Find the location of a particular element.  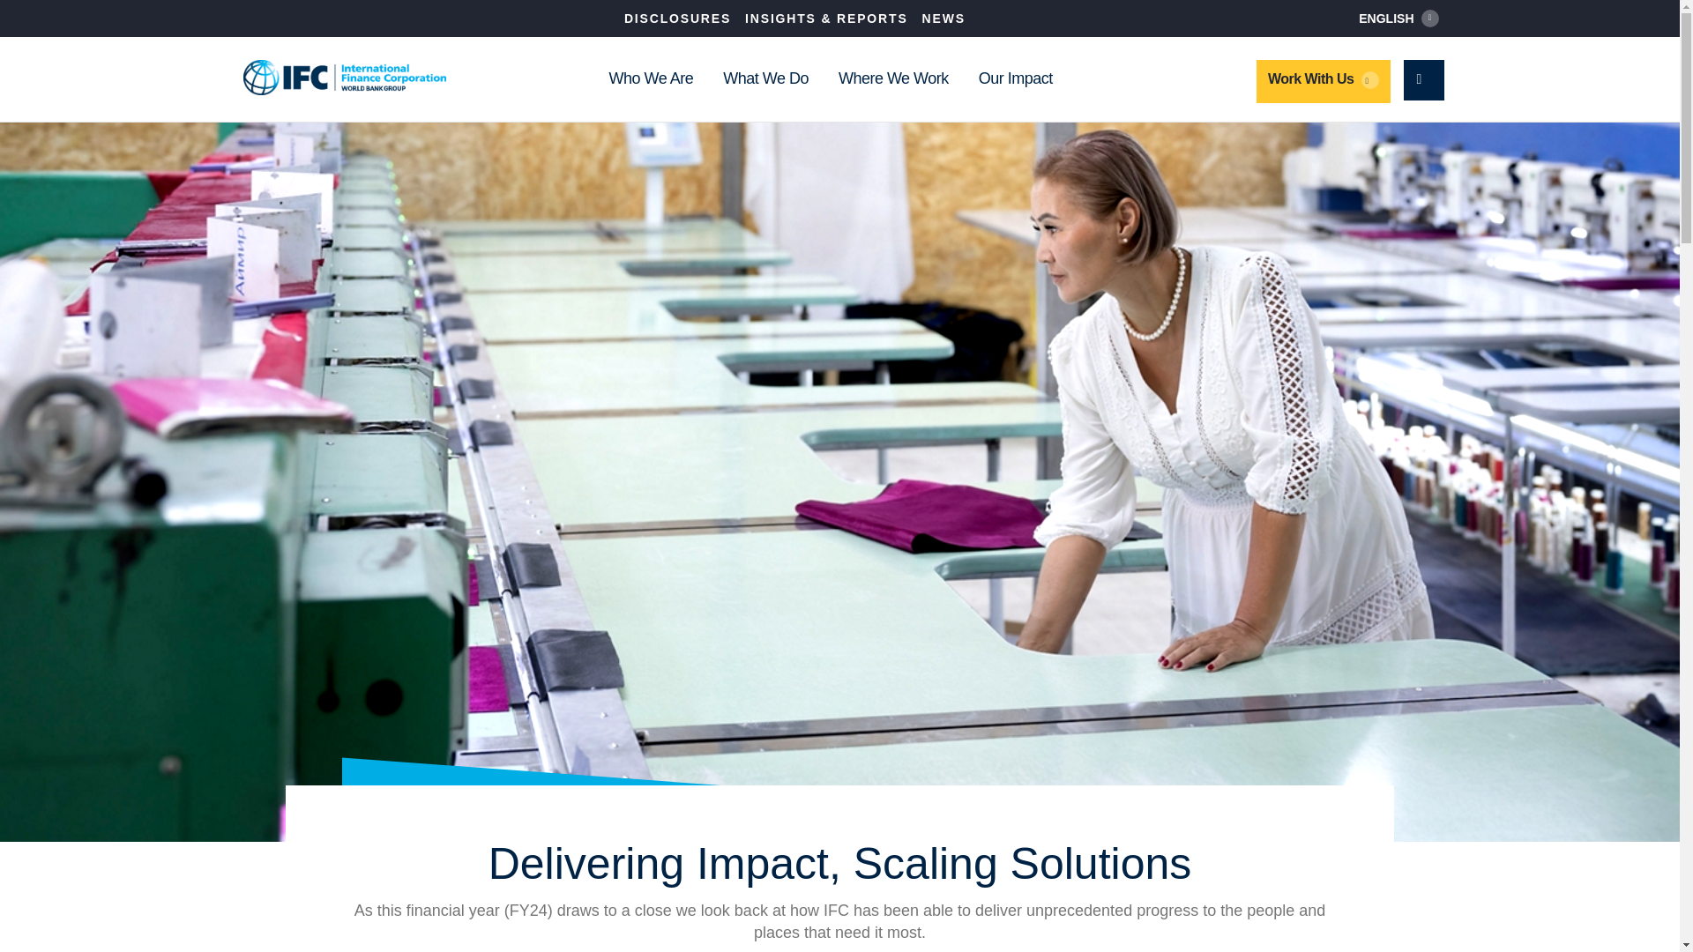

Who We Are is located at coordinates (650, 79).